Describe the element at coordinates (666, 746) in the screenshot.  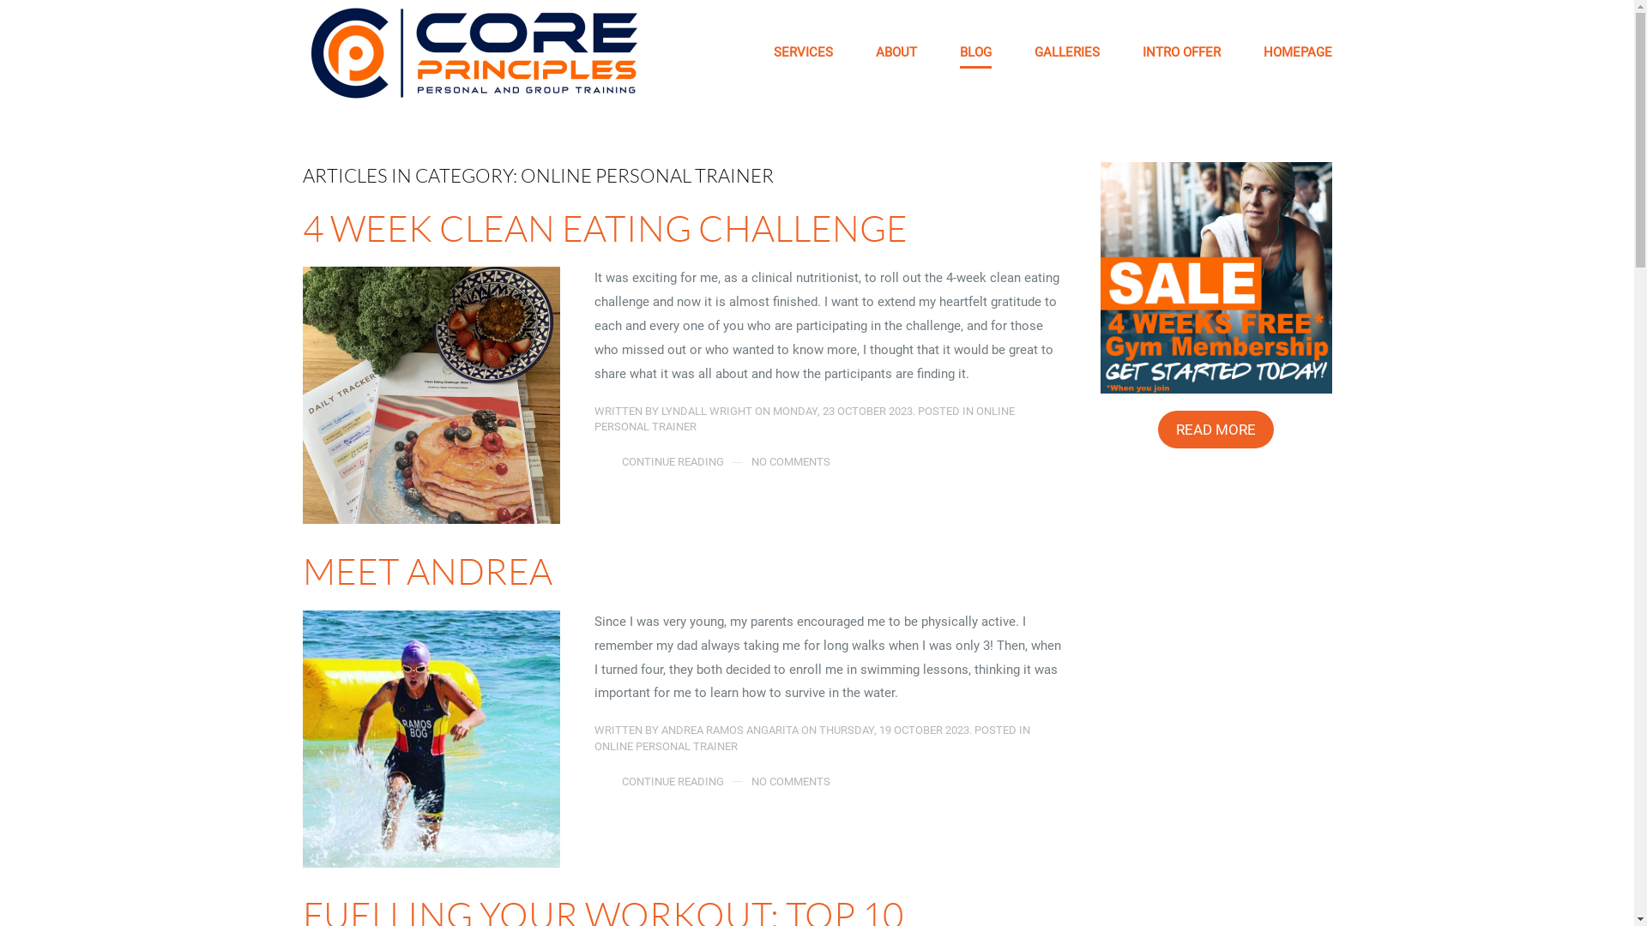
I see `ONLINE PERSONAL TRAINER` at that location.